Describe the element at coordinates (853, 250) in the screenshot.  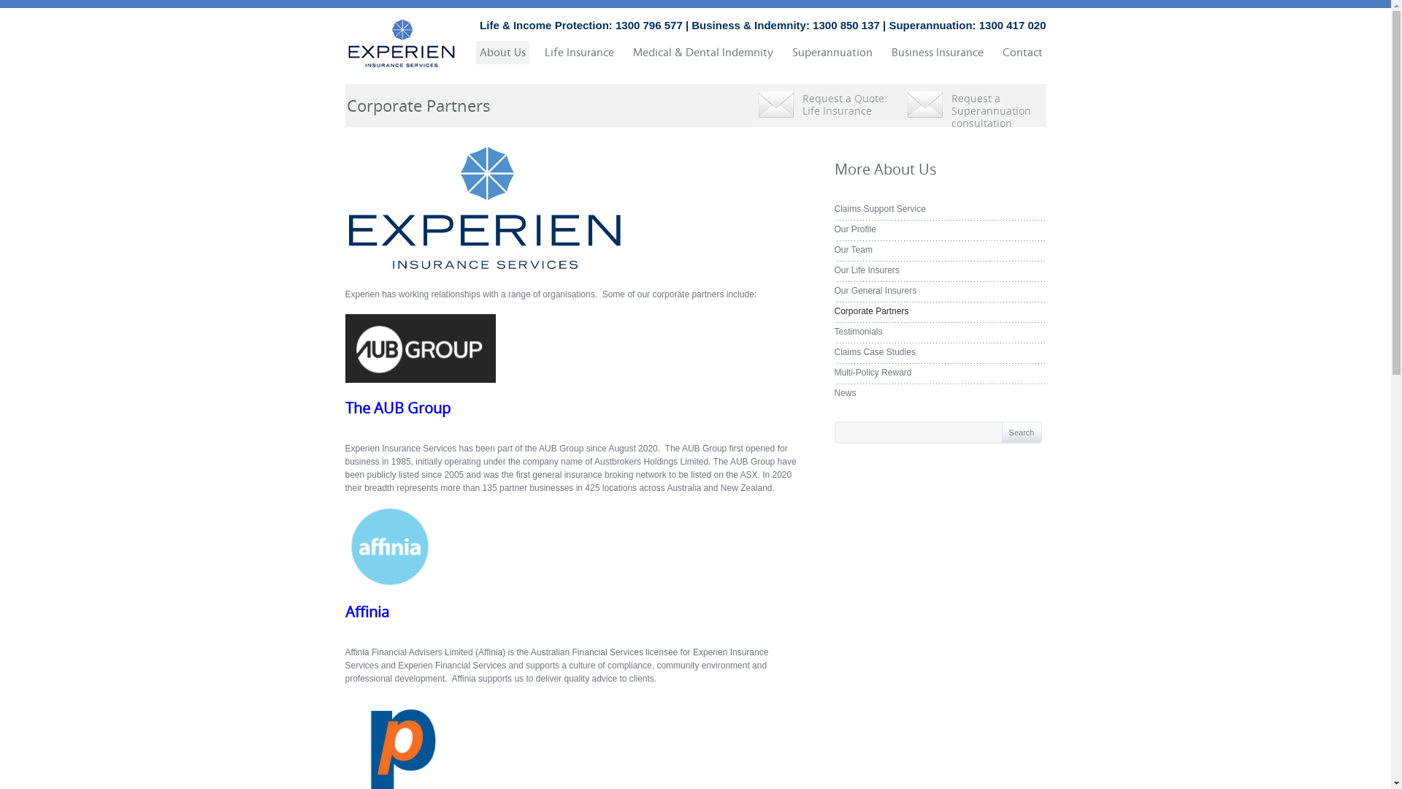
I see `Our Team` at that location.